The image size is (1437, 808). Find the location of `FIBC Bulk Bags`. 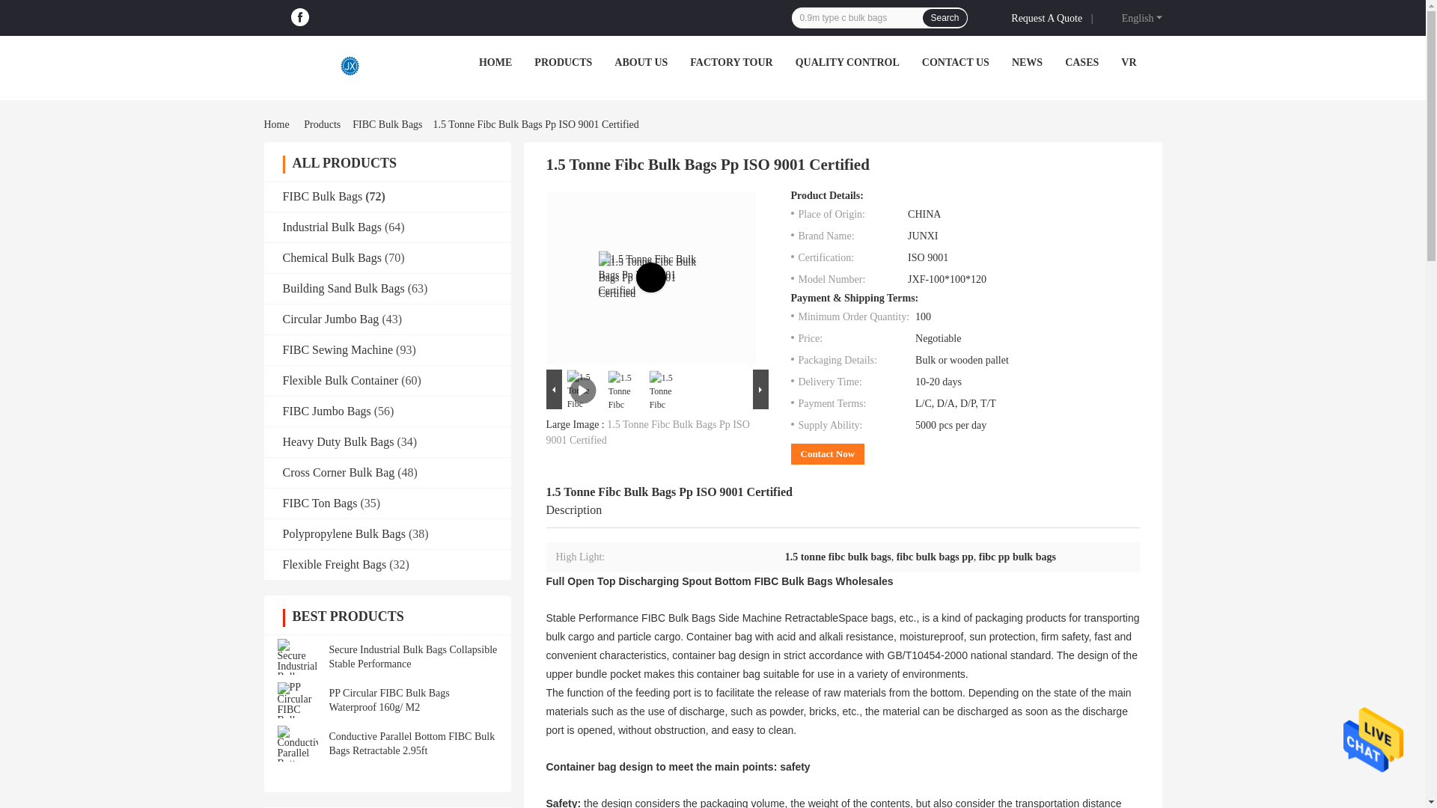

FIBC Bulk Bags is located at coordinates (323, 196).